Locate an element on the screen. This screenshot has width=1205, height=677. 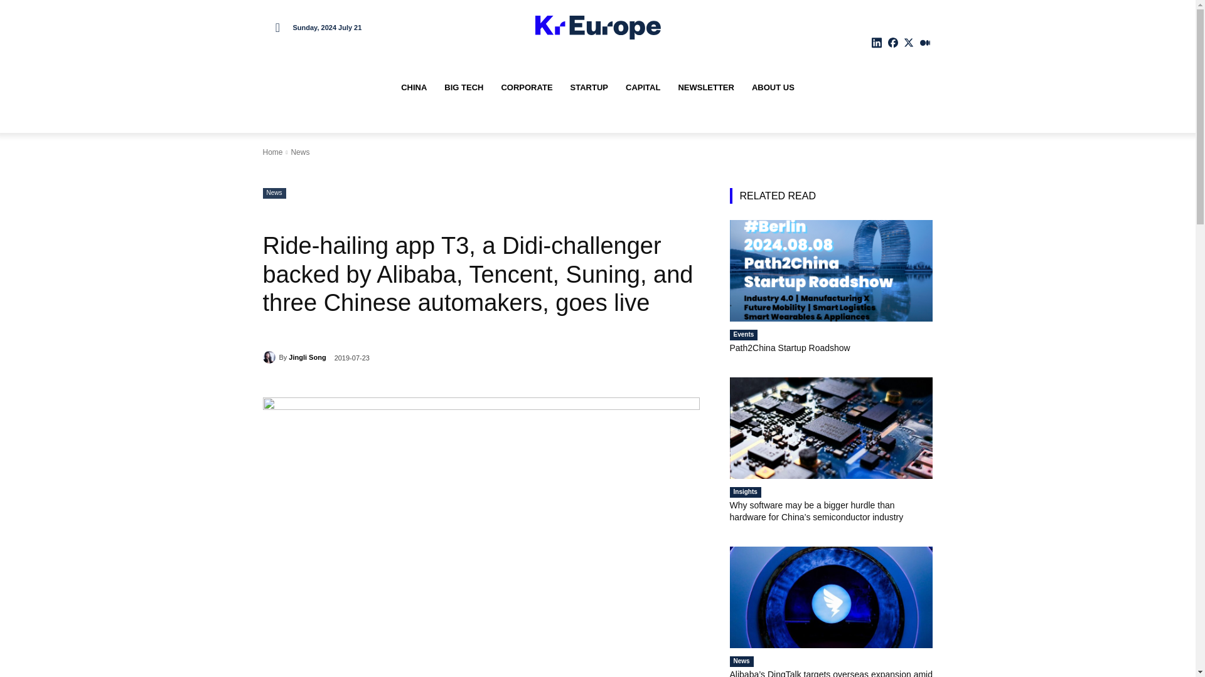
CORPORATE is located at coordinates (526, 88).